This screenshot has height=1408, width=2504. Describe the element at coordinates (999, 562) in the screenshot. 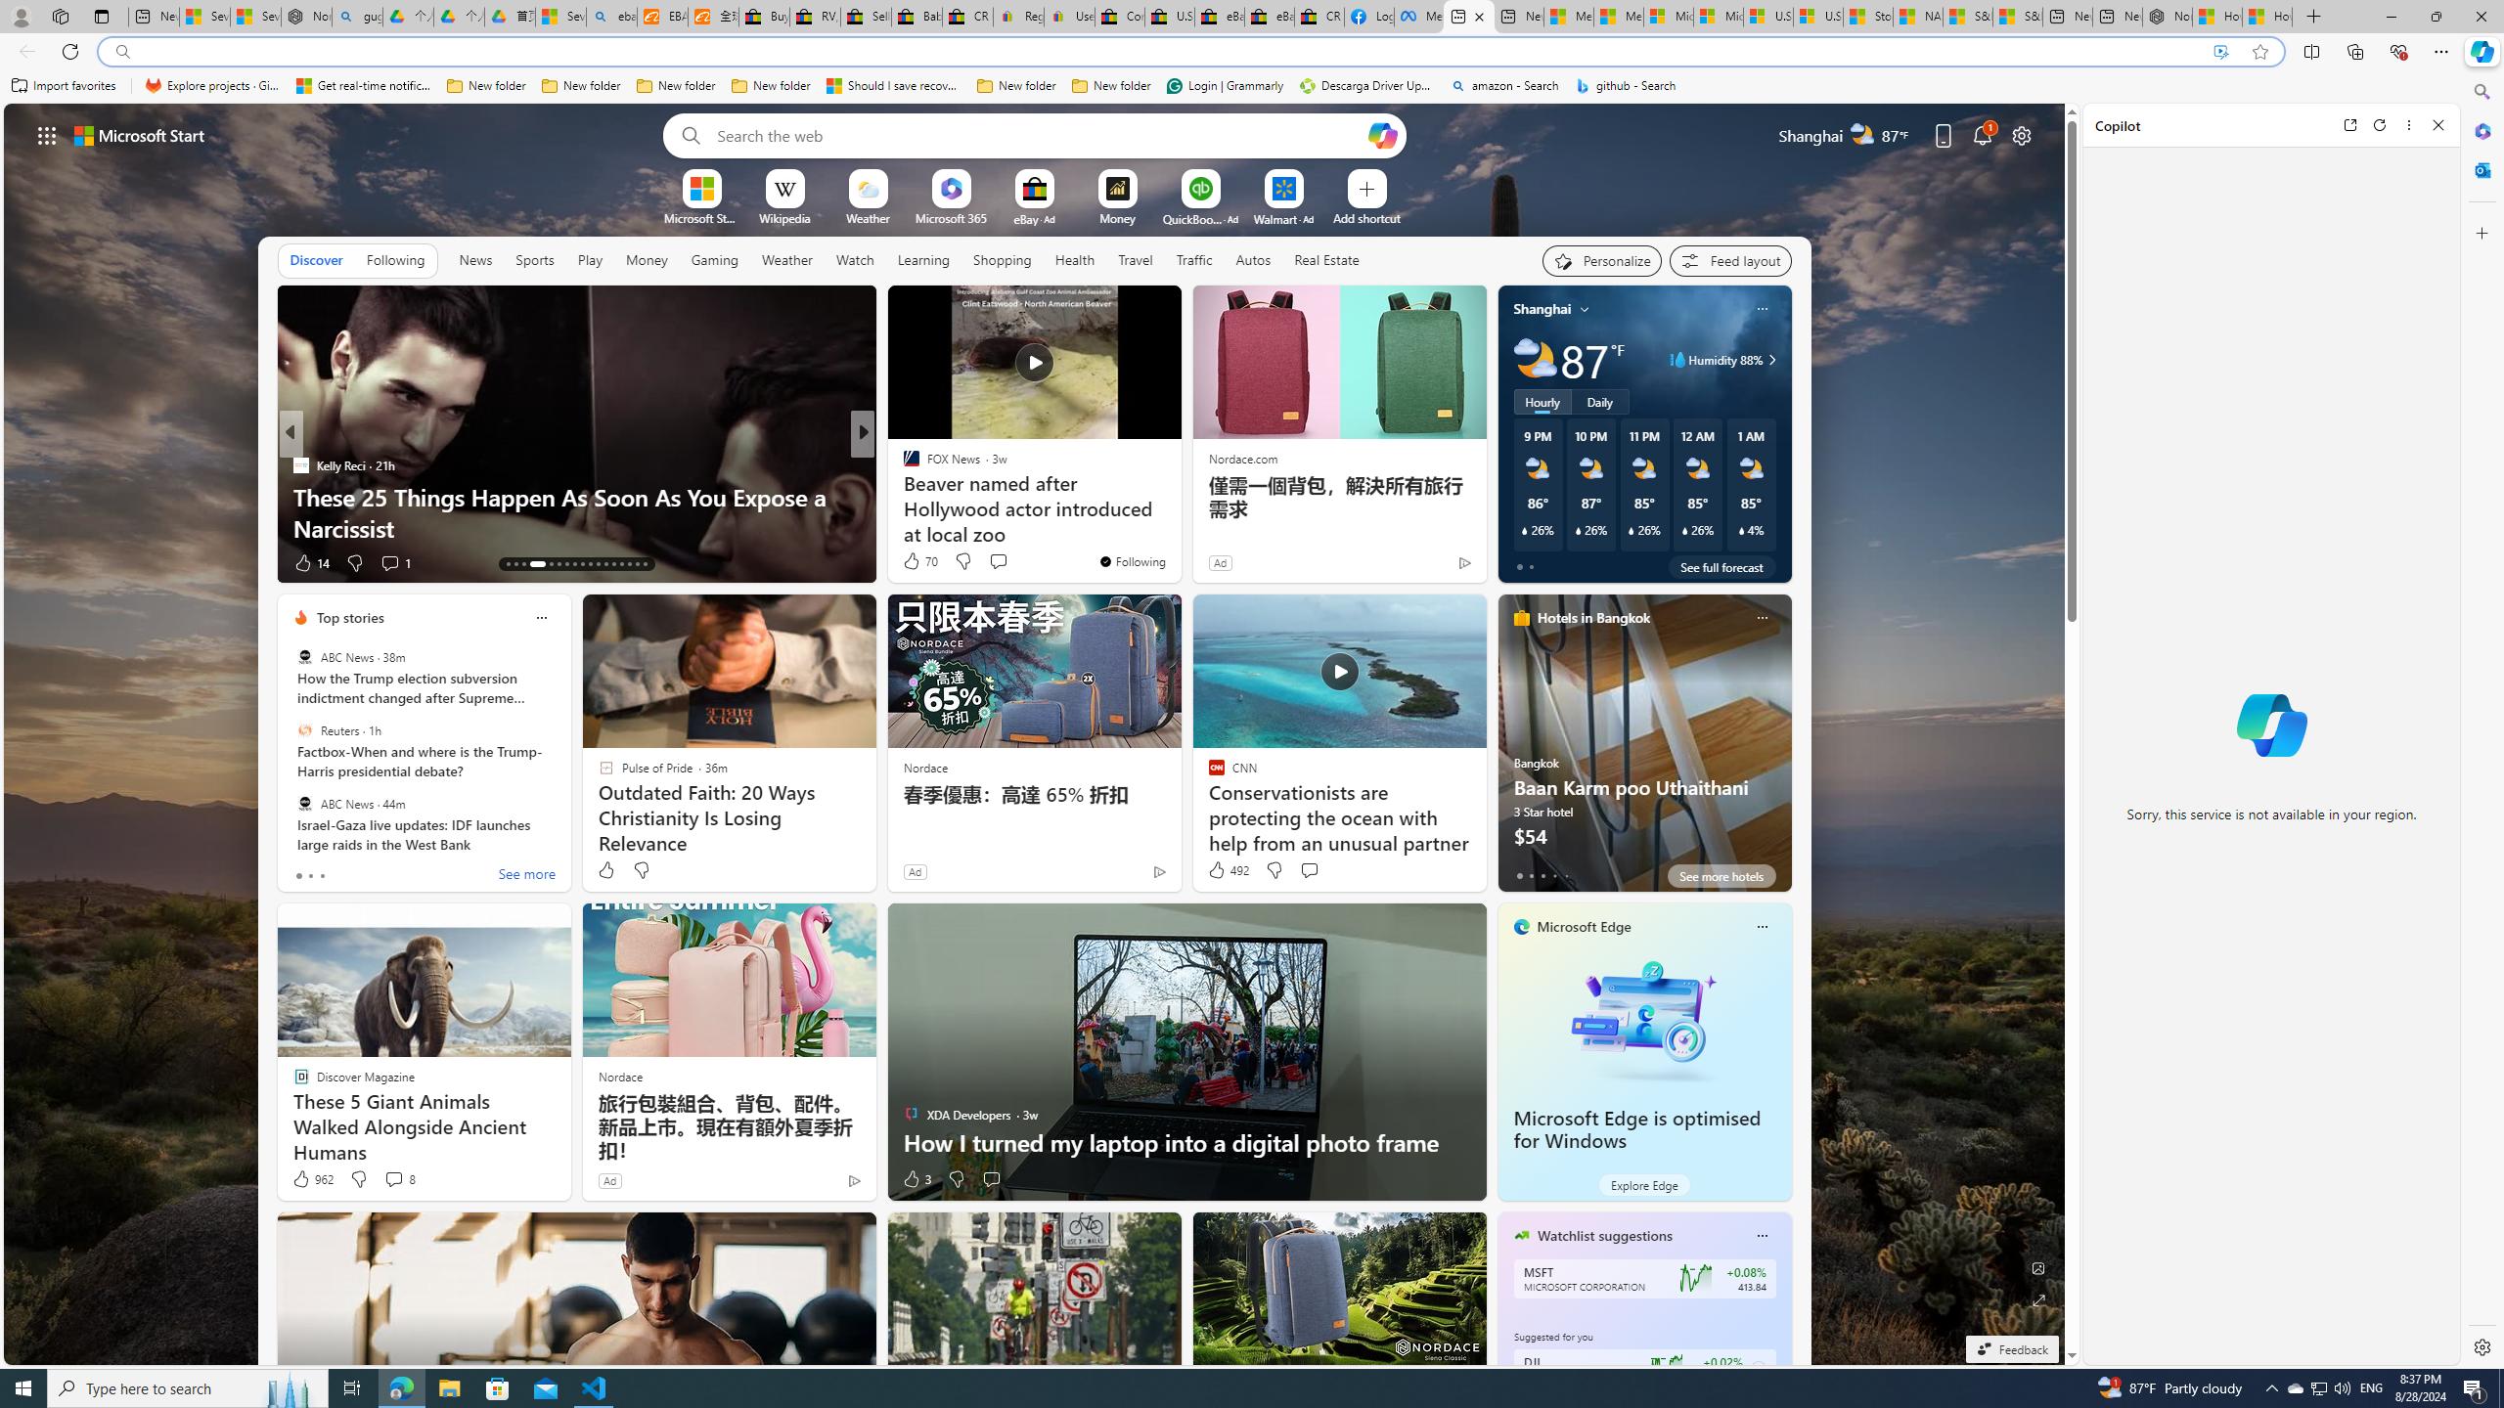

I see `View comments 24 Comment` at that location.